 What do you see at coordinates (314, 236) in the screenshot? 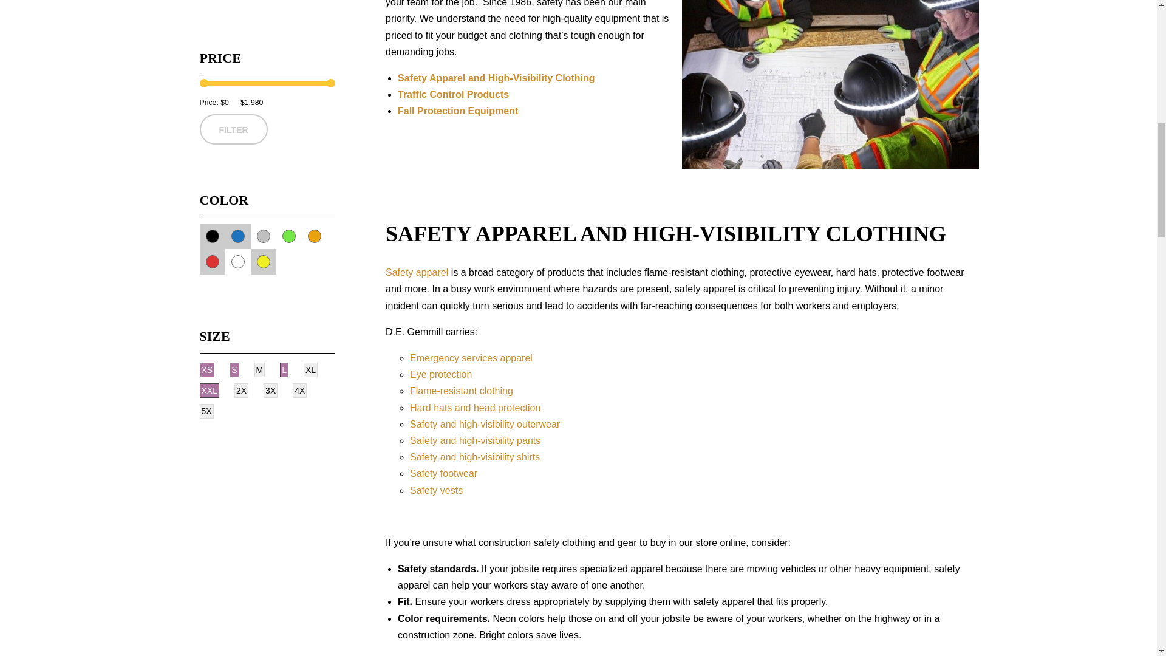
I see `Orange` at bounding box center [314, 236].